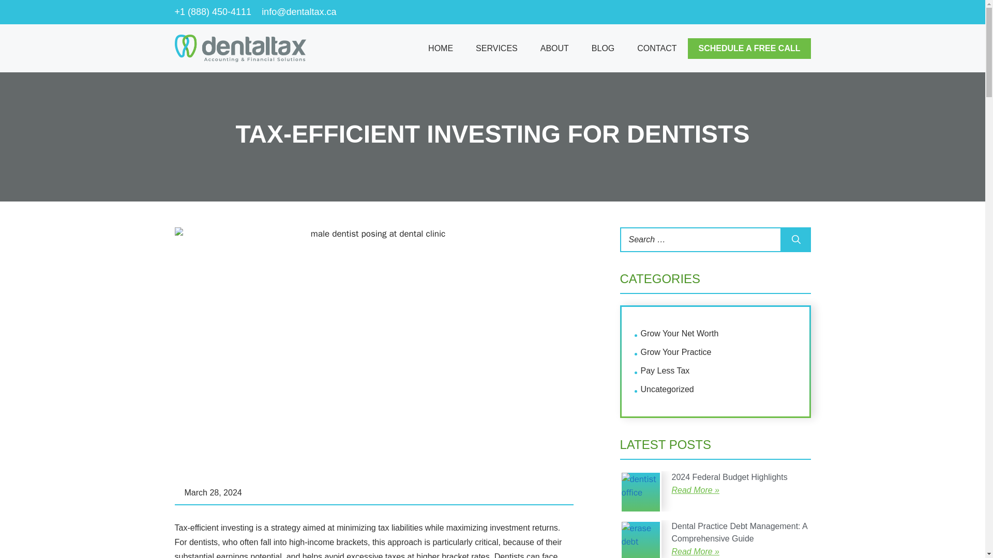  What do you see at coordinates (700, 240) in the screenshot?
I see `Search for:` at bounding box center [700, 240].